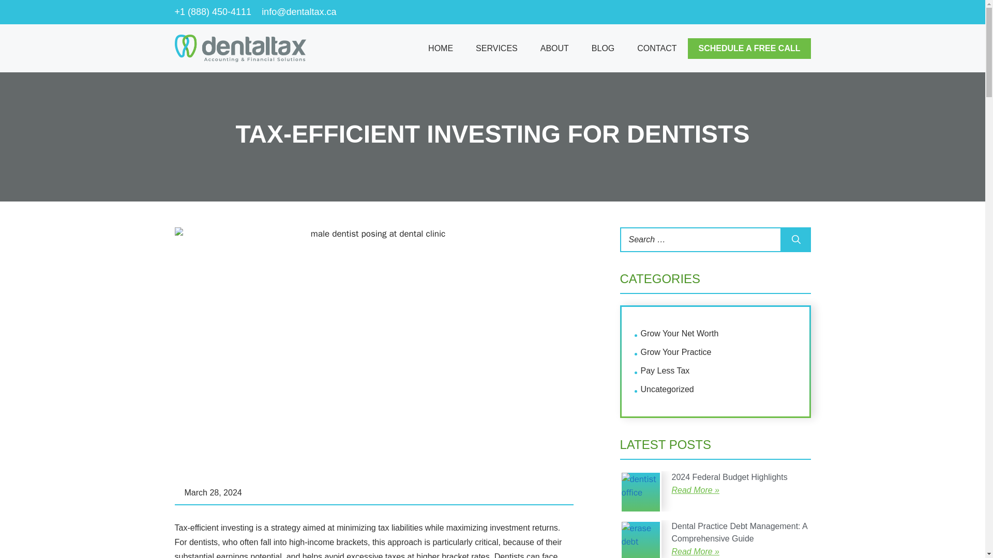  What do you see at coordinates (700, 240) in the screenshot?
I see `Search for:` at bounding box center [700, 240].